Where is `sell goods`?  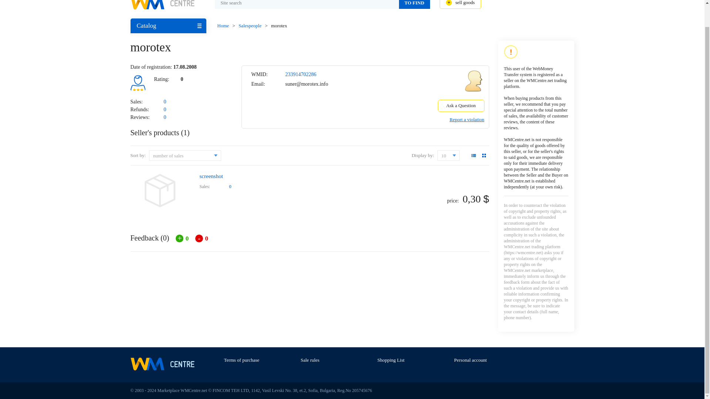
sell goods is located at coordinates (460, 4).